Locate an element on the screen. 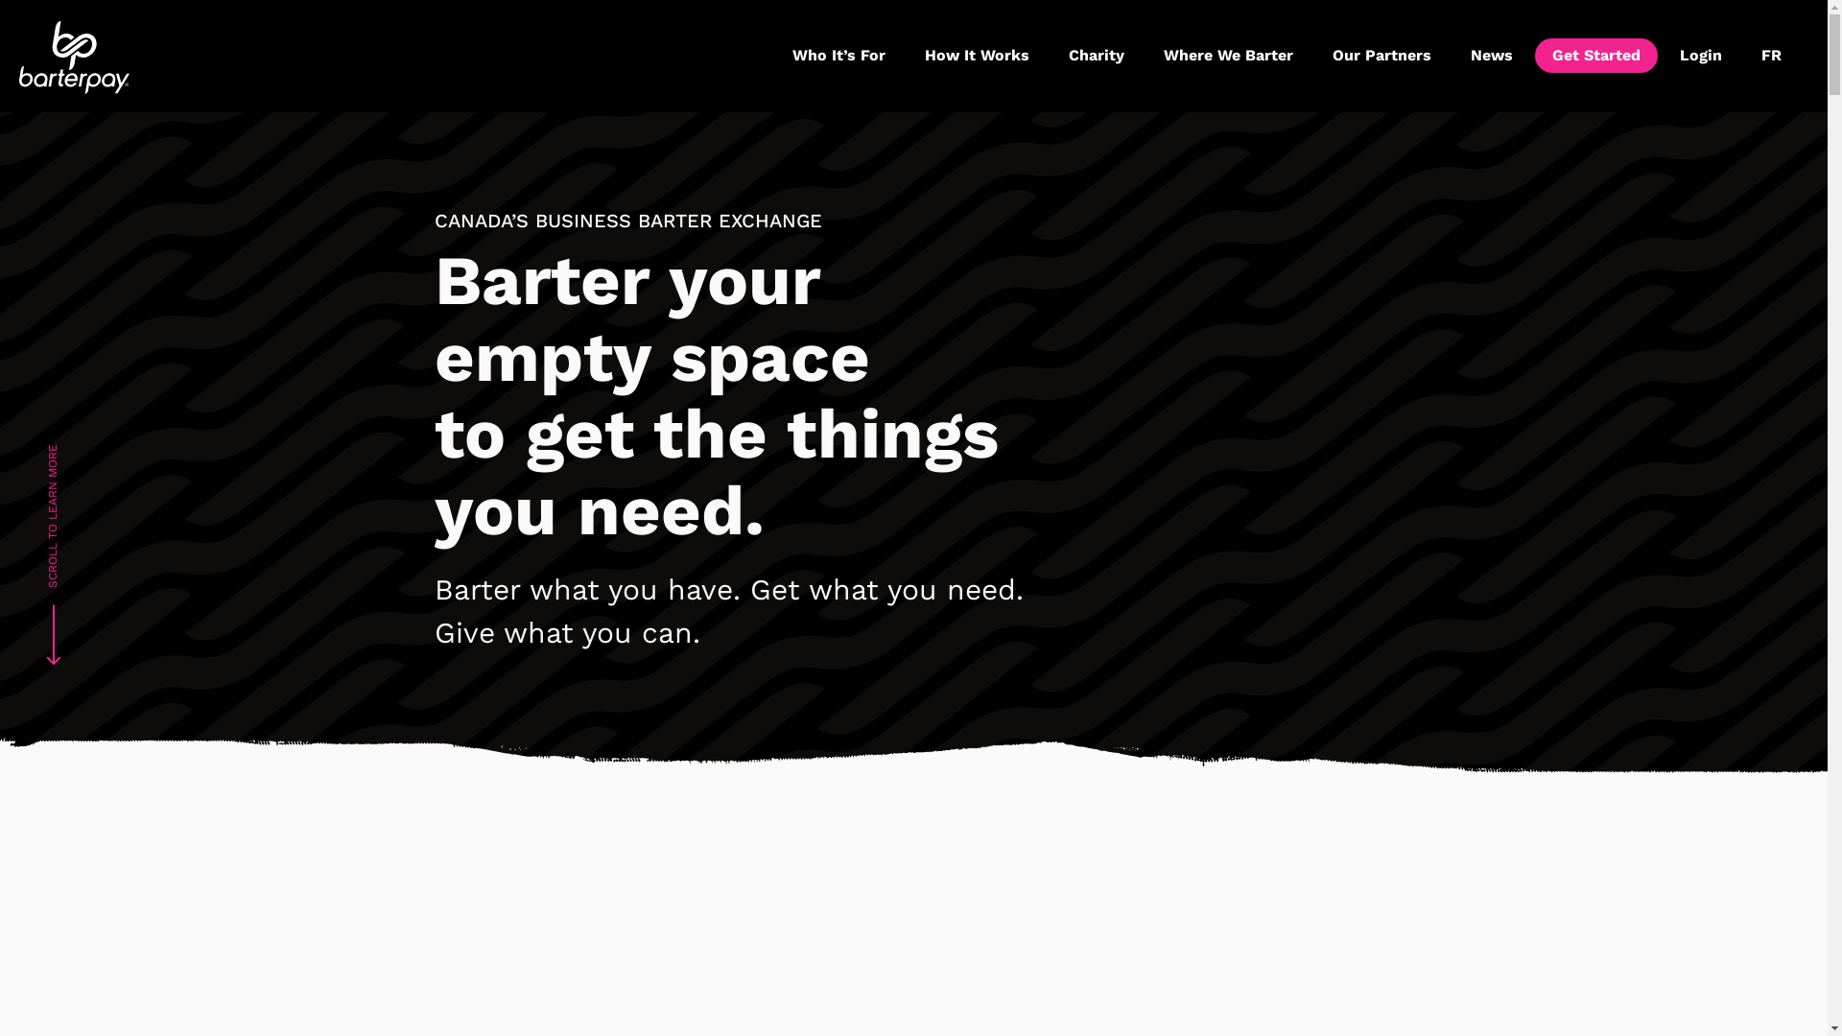 The image size is (1842, 1036). News is located at coordinates (1492, 57).